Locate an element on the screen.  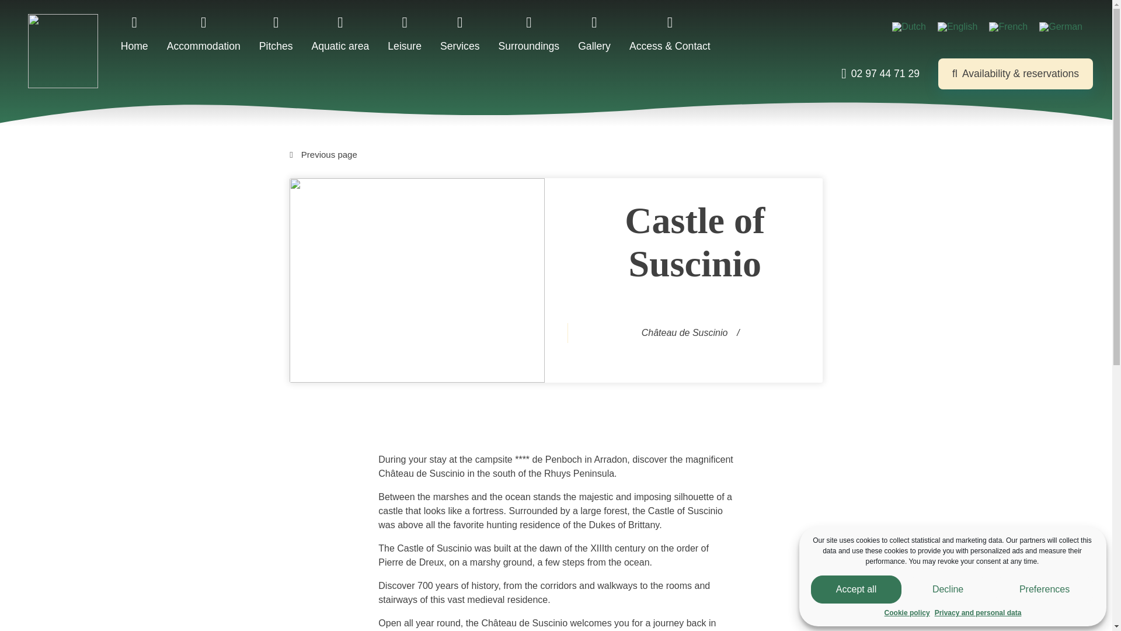
Surroundings is located at coordinates (529, 33).